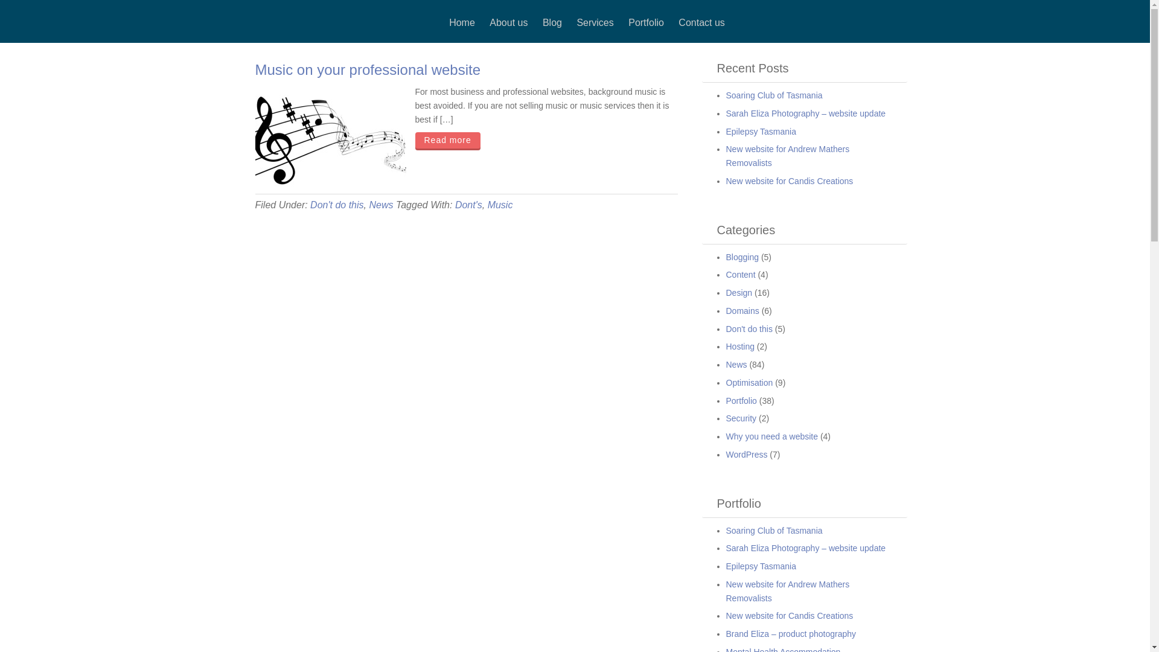  Describe the element at coordinates (337, 205) in the screenshot. I see `Don't do this` at that location.